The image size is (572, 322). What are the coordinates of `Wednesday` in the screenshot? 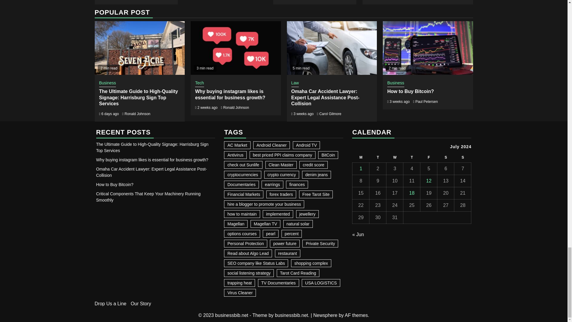 It's located at (395, 157).